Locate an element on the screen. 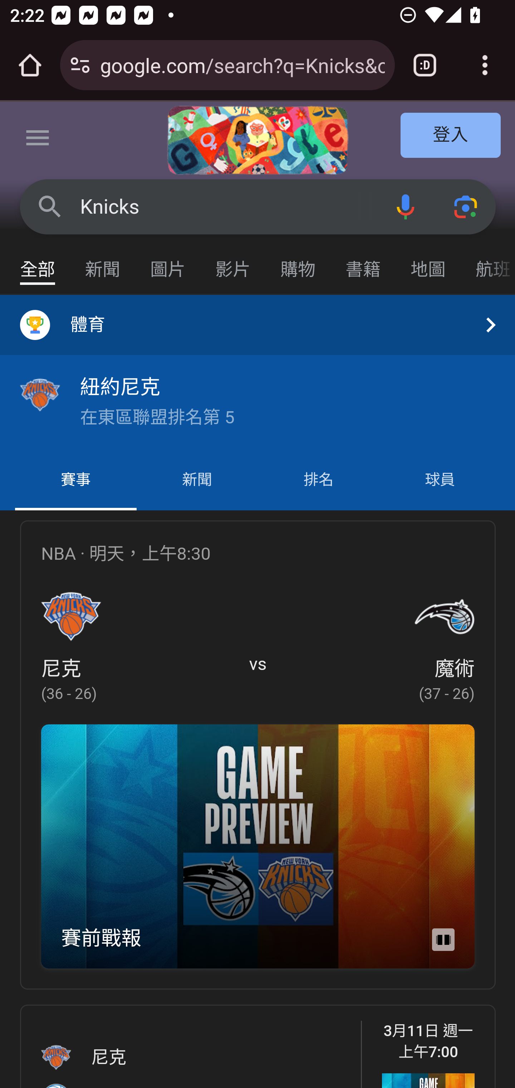  地圖 is located at coordinates (428, 263).